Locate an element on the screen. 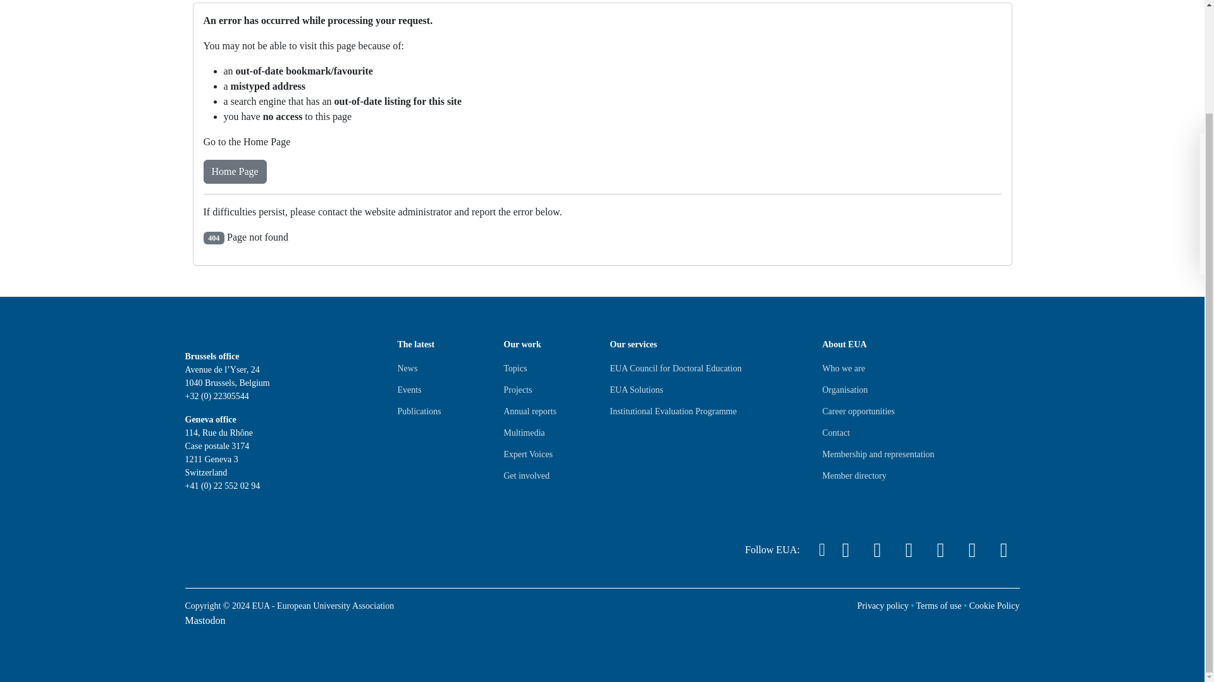 The image size is (1214, 682). EUA Linkedin is located at coordinates (876, 549).